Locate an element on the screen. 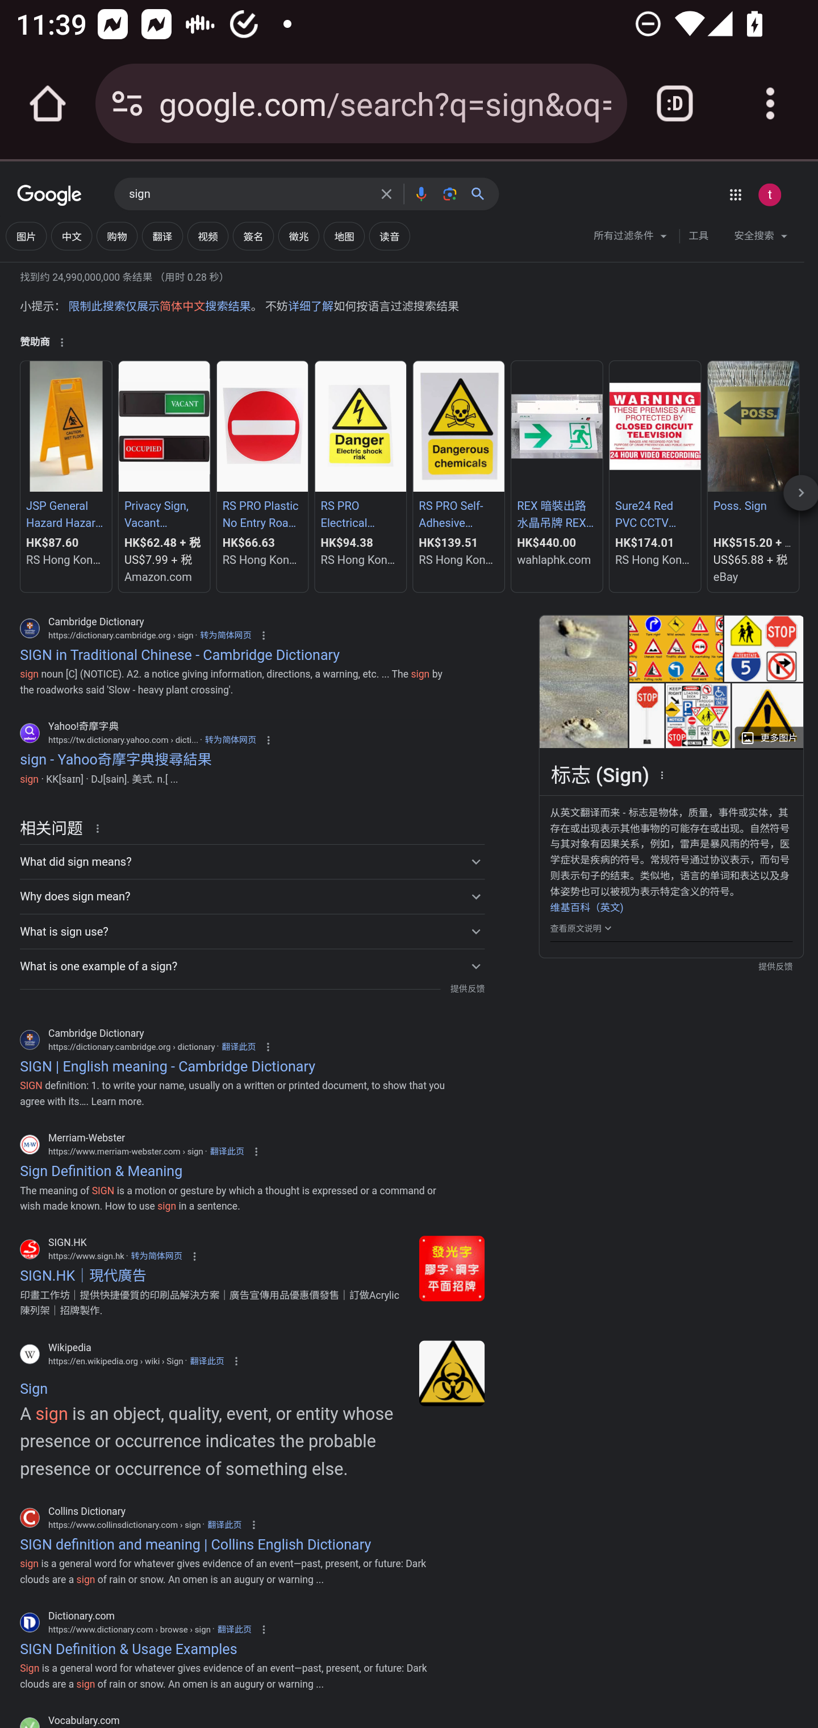 This screenshot has width=818, height=1728. sign is located at coordinates (248, 194).